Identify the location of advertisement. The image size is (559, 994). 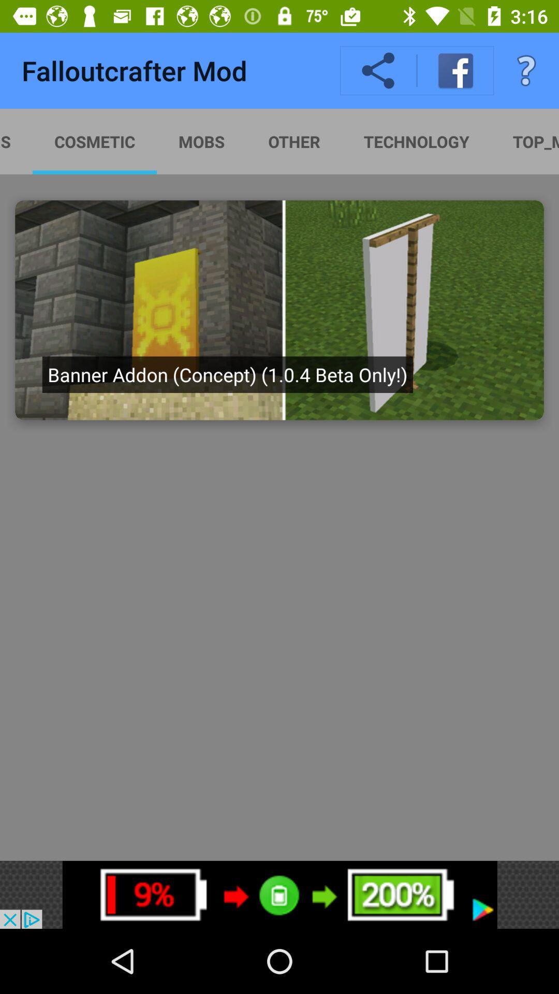
(279, 895).